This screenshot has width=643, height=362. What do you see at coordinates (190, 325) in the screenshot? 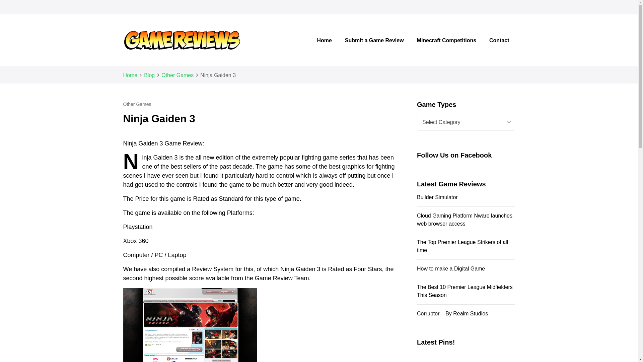
I see `Ninja Gaiden 3` at bounding box center [190, 325].